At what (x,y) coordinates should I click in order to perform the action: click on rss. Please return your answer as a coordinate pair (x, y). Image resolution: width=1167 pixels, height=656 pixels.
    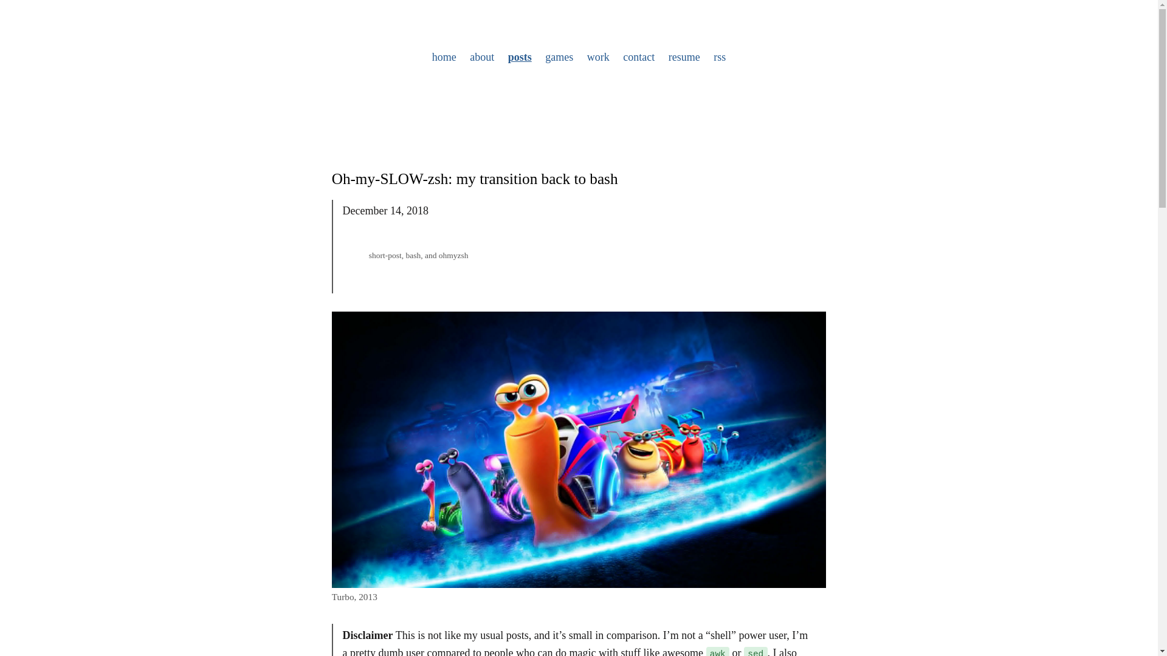
    Looking at the image, I should click on (720, 57).